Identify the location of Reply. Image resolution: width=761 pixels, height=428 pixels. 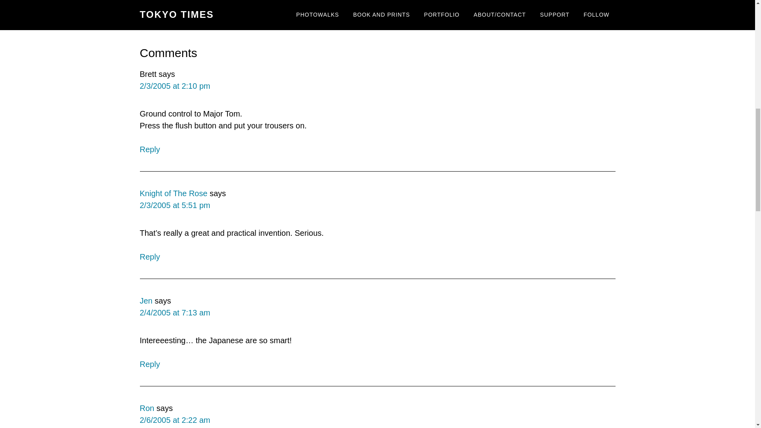
(149, 257).